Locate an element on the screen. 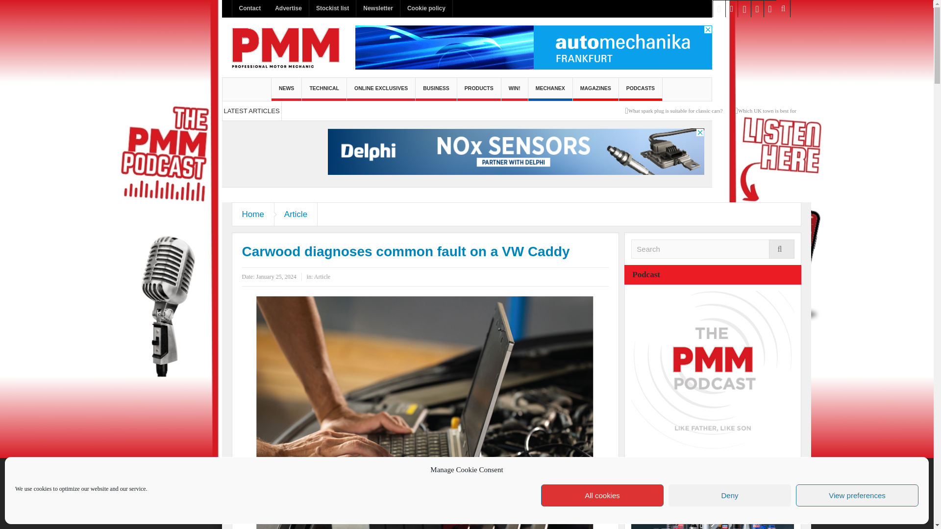 This screenshot has height=529, width=941. Cookie policy is located at coordinates (426, 8).